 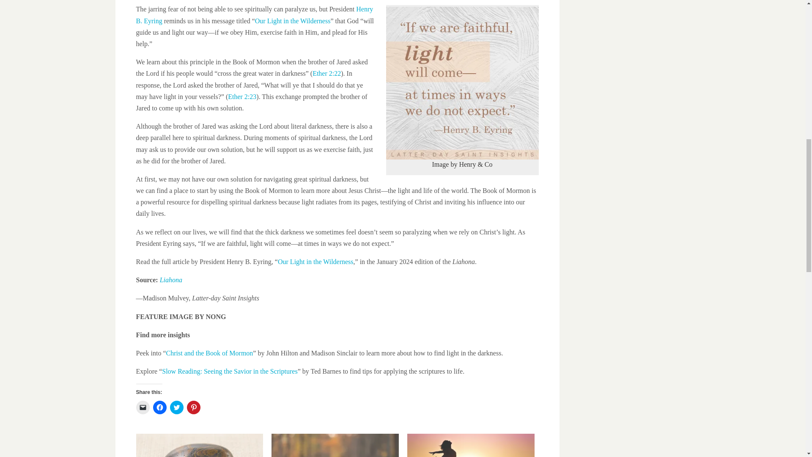 I want to click on Our Light in the Wilderness, so click(x=315, y=262).